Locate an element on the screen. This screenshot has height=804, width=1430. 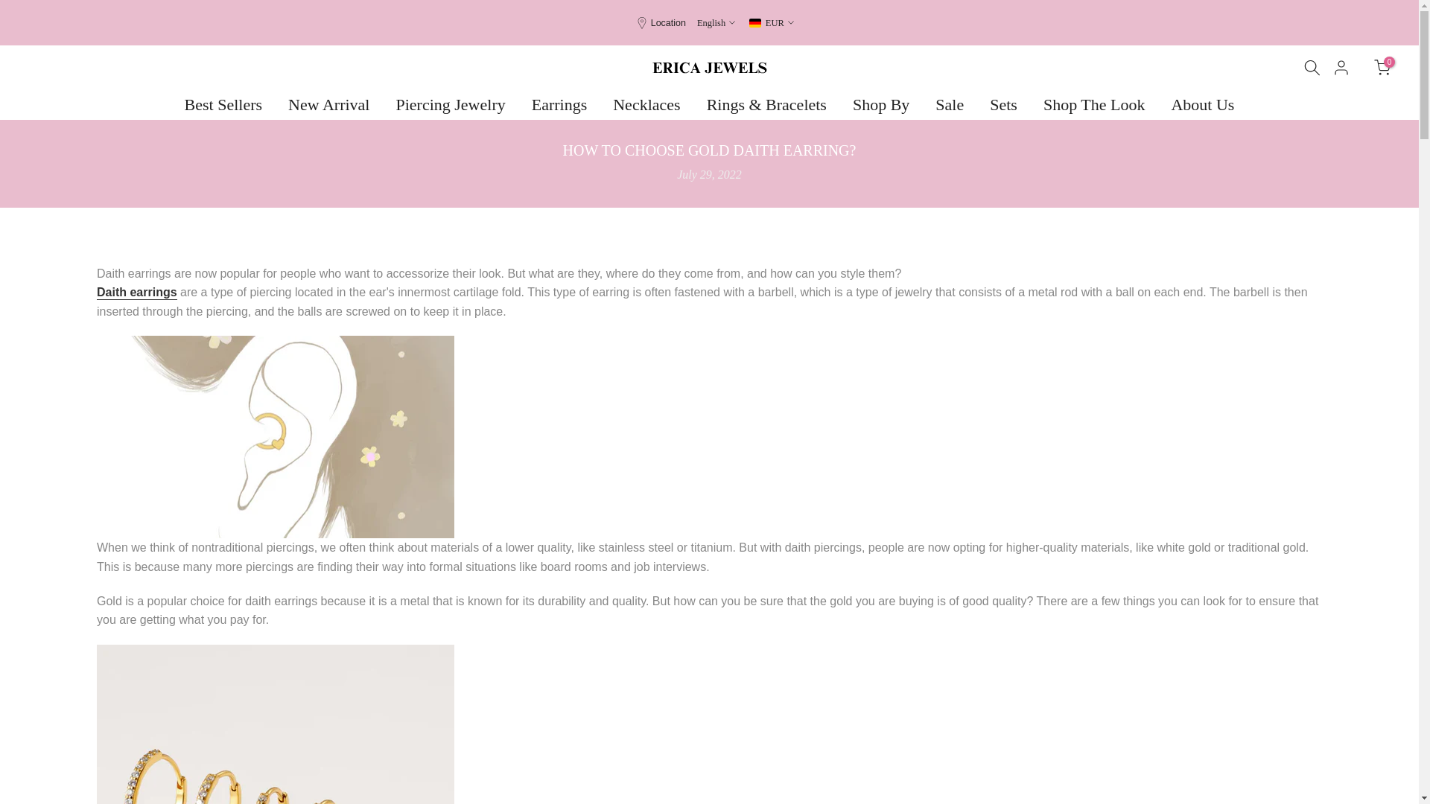
Location is located at coordinates (668, 22).